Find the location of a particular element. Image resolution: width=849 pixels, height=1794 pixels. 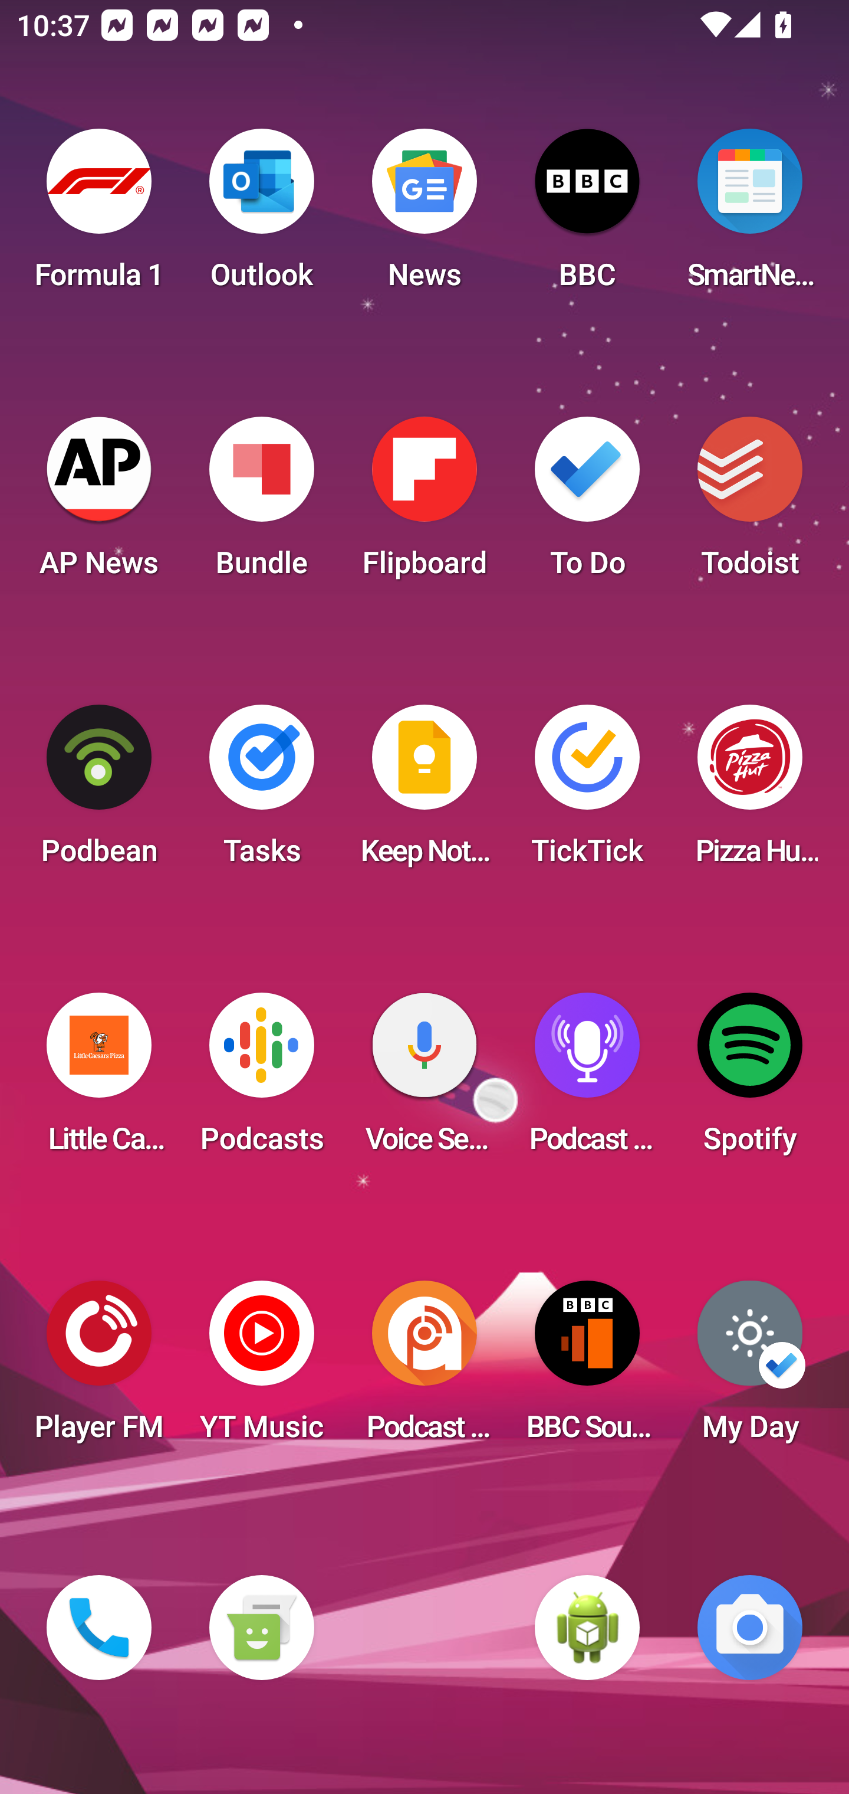

Podcasts is located at coordinates (261, 1080).